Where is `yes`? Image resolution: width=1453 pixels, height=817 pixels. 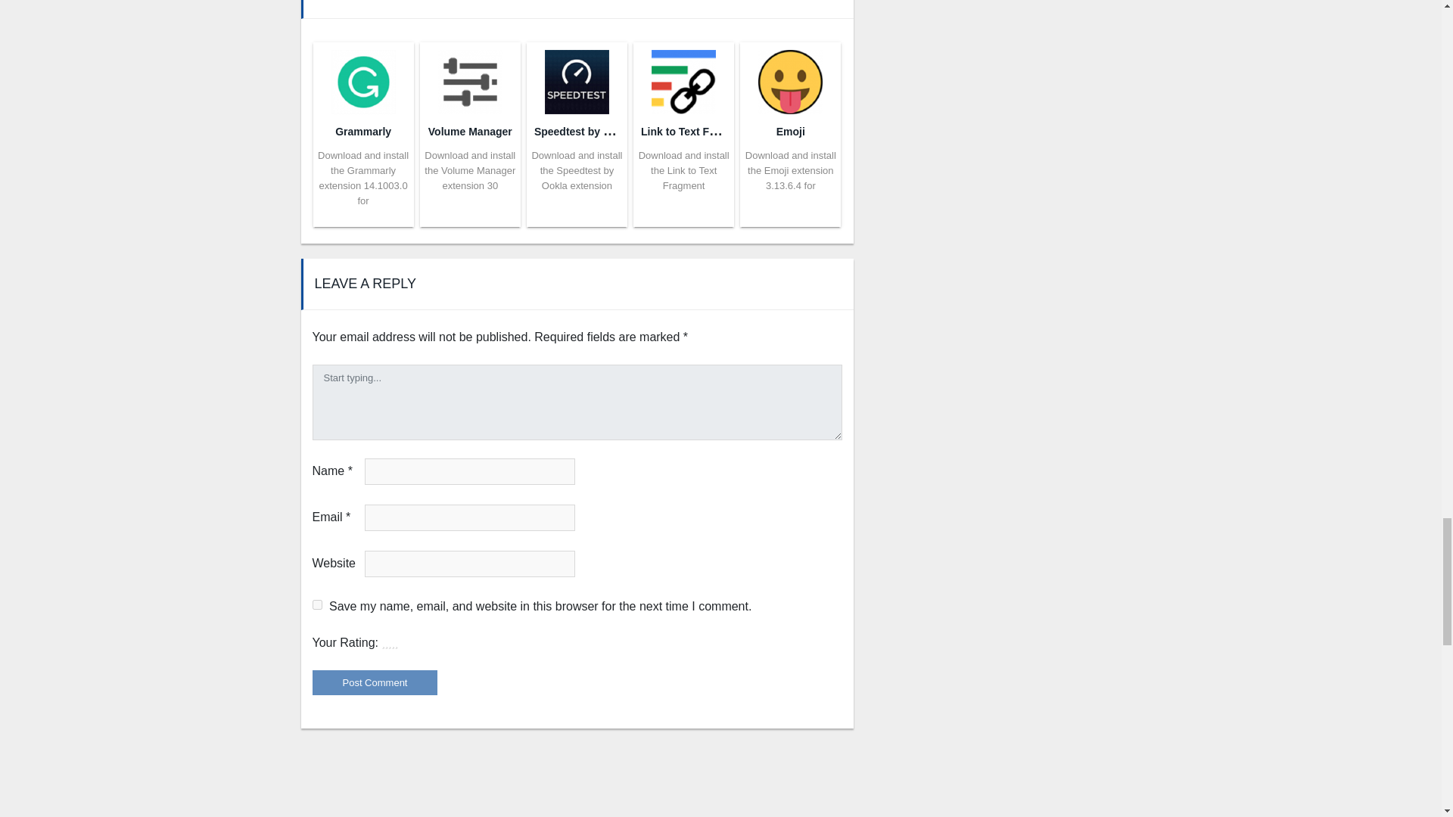
yes is located at coordinates (316, 604).